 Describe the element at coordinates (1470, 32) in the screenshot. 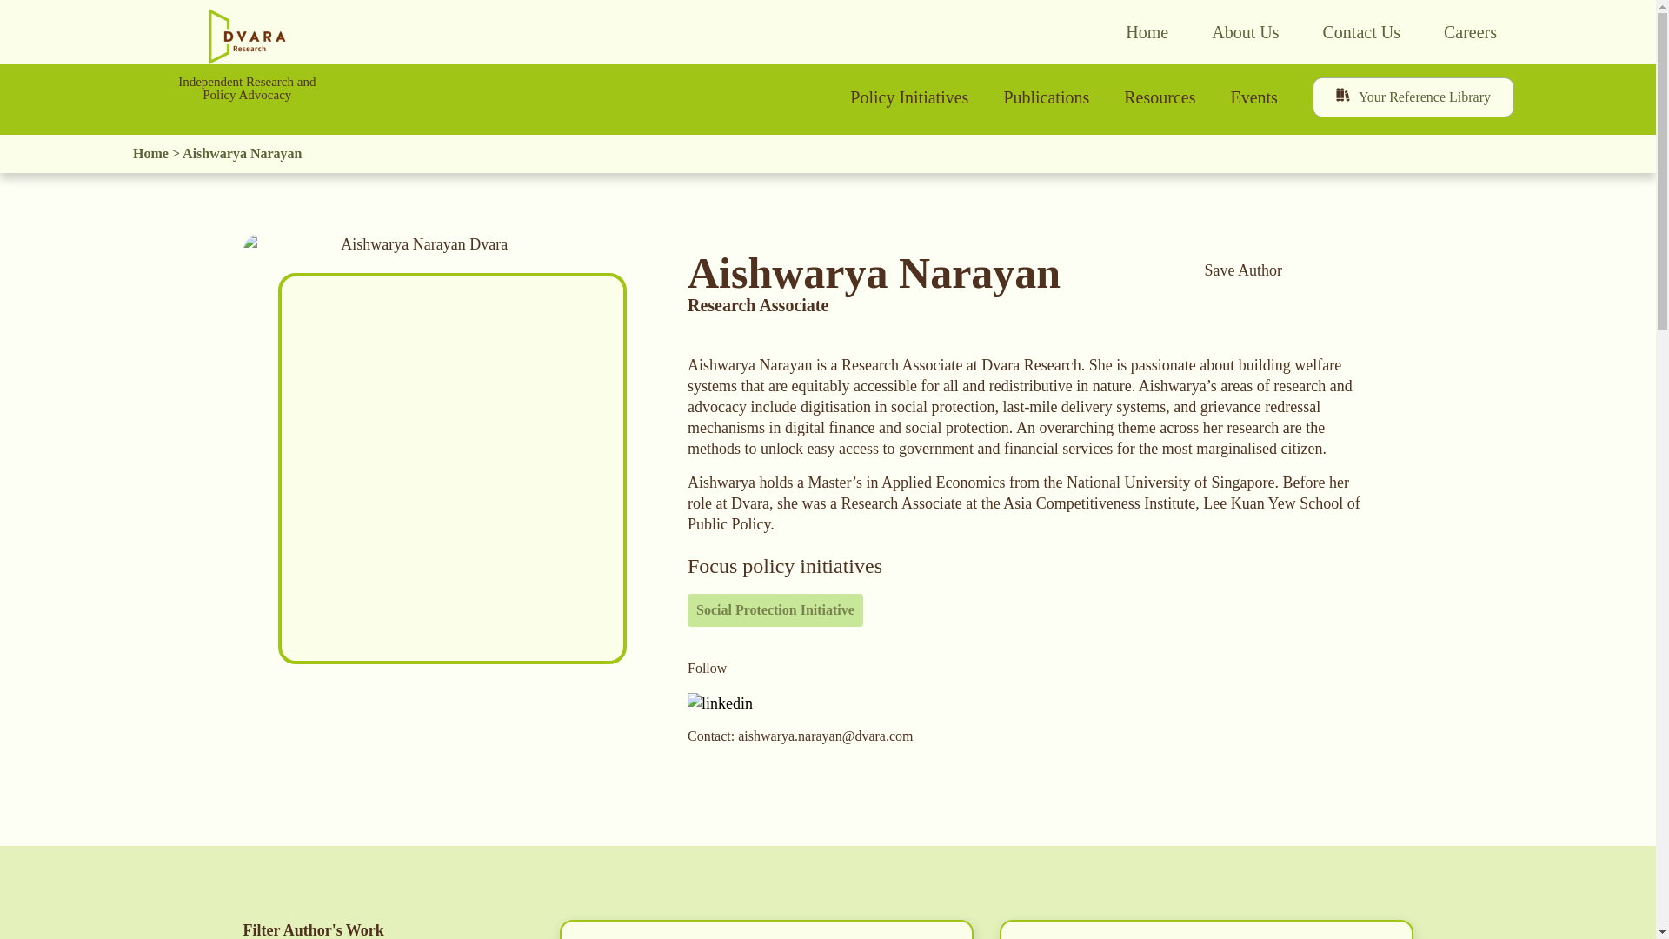

I see `Careers` at that location.